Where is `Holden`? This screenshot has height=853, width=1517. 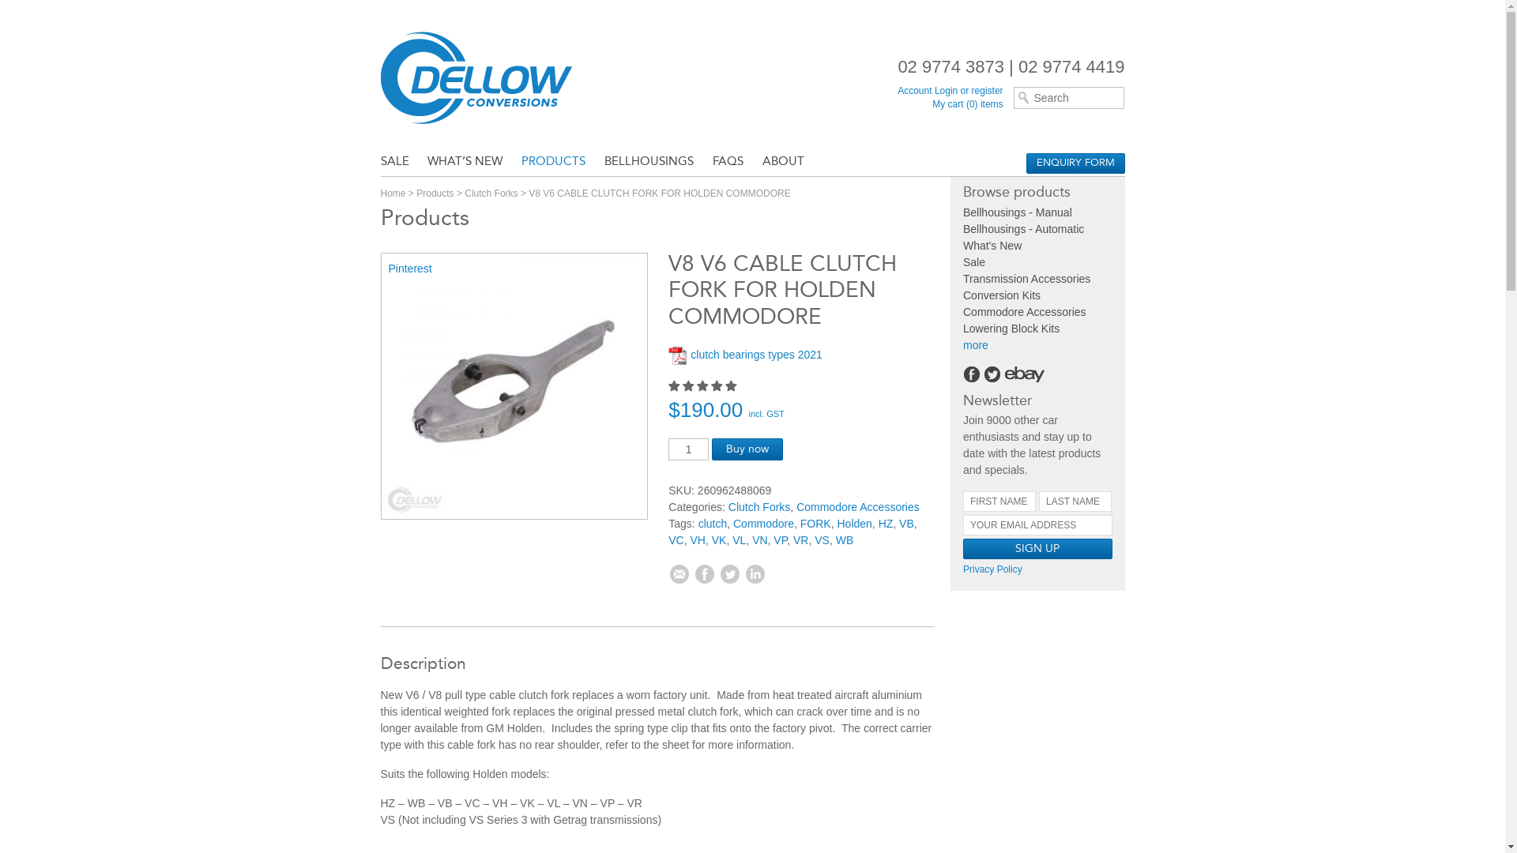 Holden is located at coordinates (854, 524).